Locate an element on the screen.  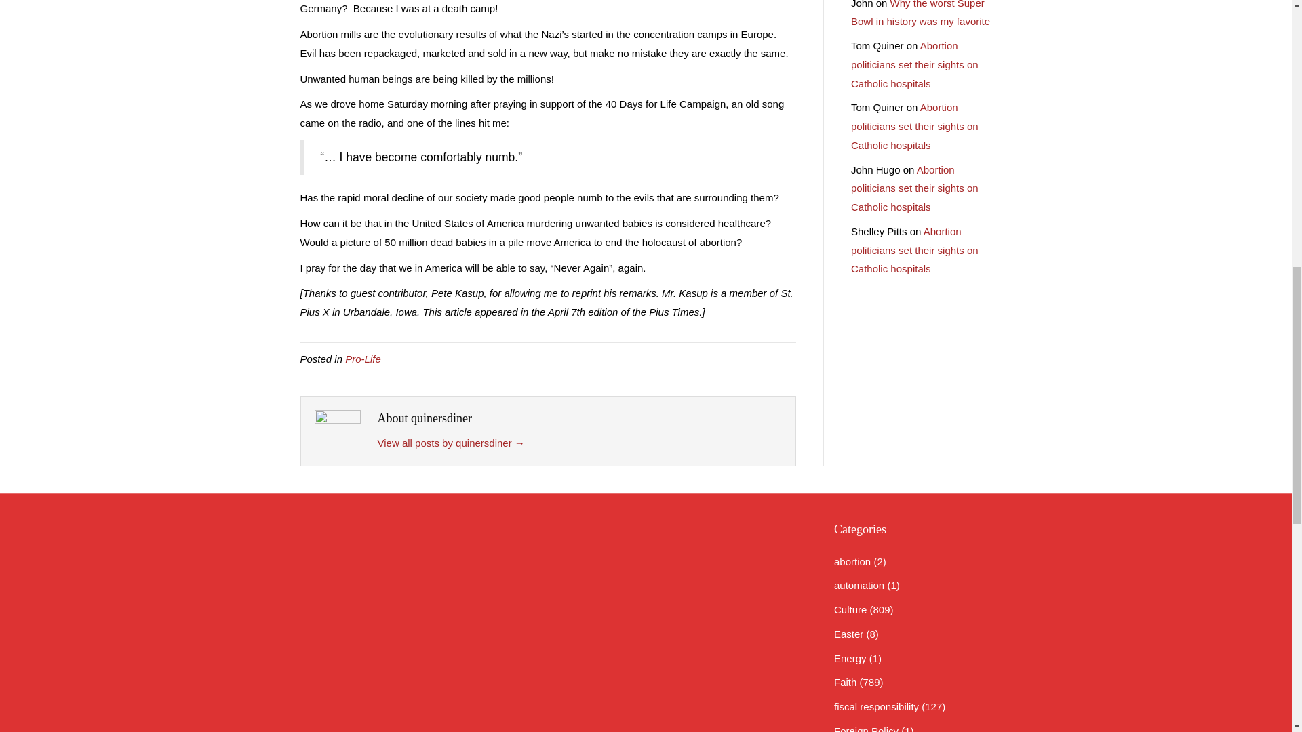
abortion is located at coordinates (852, 561).